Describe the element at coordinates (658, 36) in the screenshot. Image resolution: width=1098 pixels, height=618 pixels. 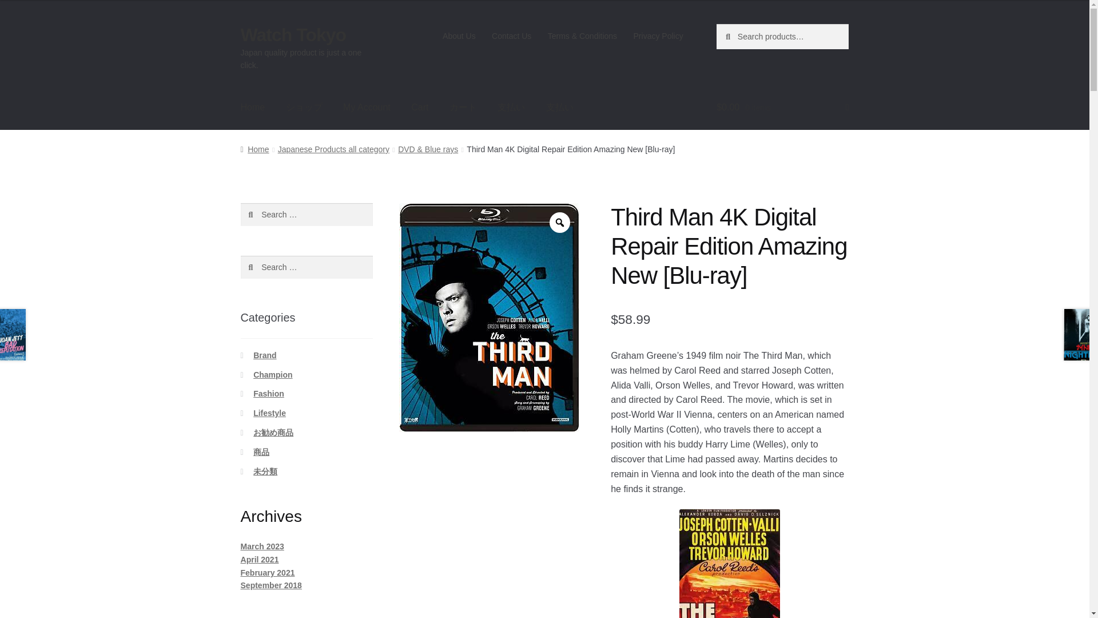
I see `Privacy Policy` at that location.